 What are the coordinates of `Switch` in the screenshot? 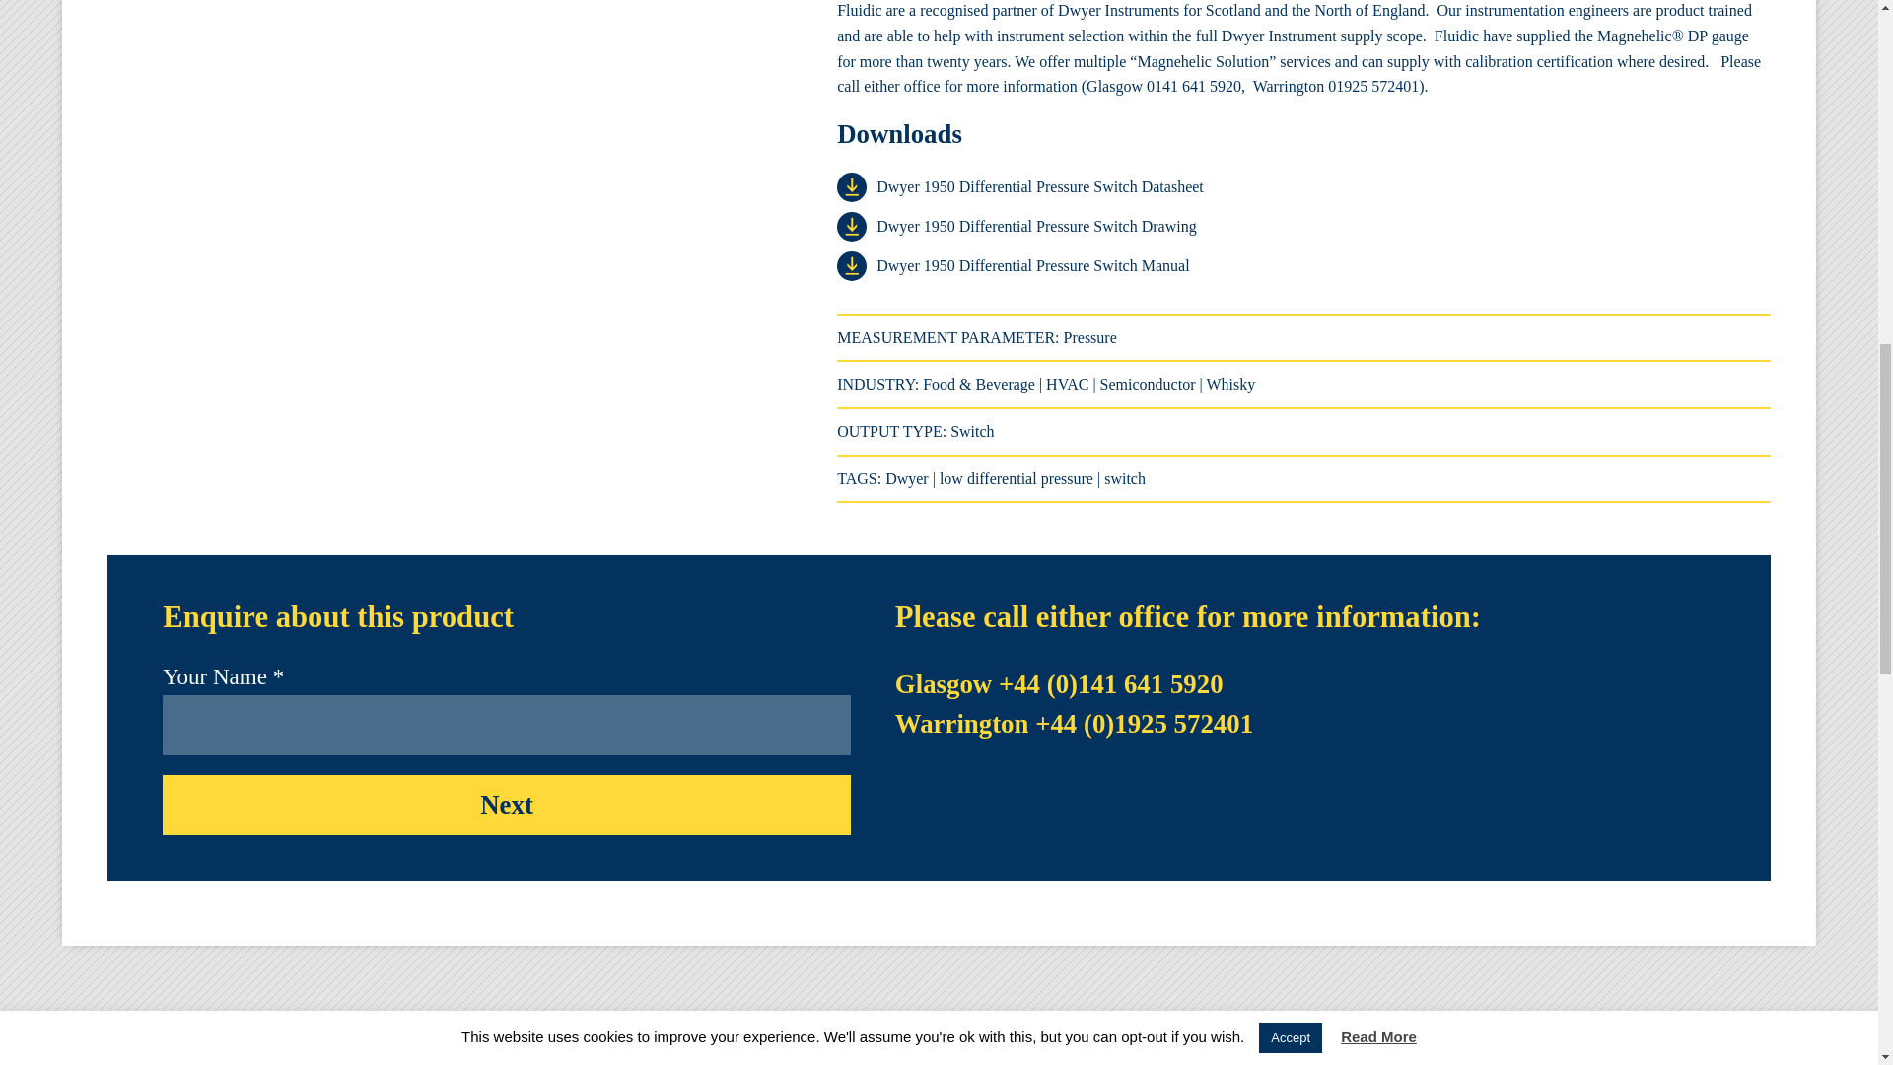 It's located at (972, 431).